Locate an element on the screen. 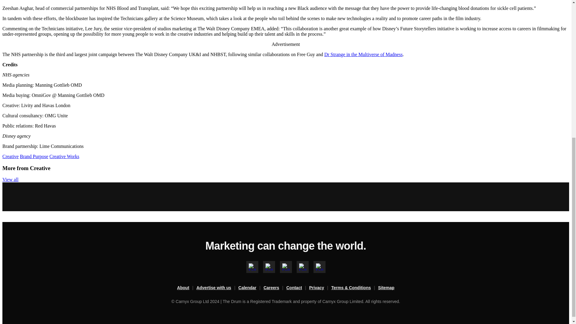  Sitemap is located at coordinates (386, 288).